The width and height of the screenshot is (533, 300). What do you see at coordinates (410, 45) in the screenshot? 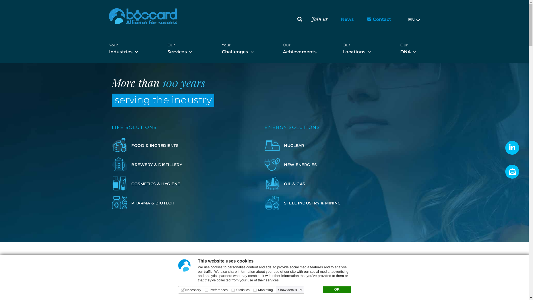
I see `Our
DNA` at bounding box center [410, 45].